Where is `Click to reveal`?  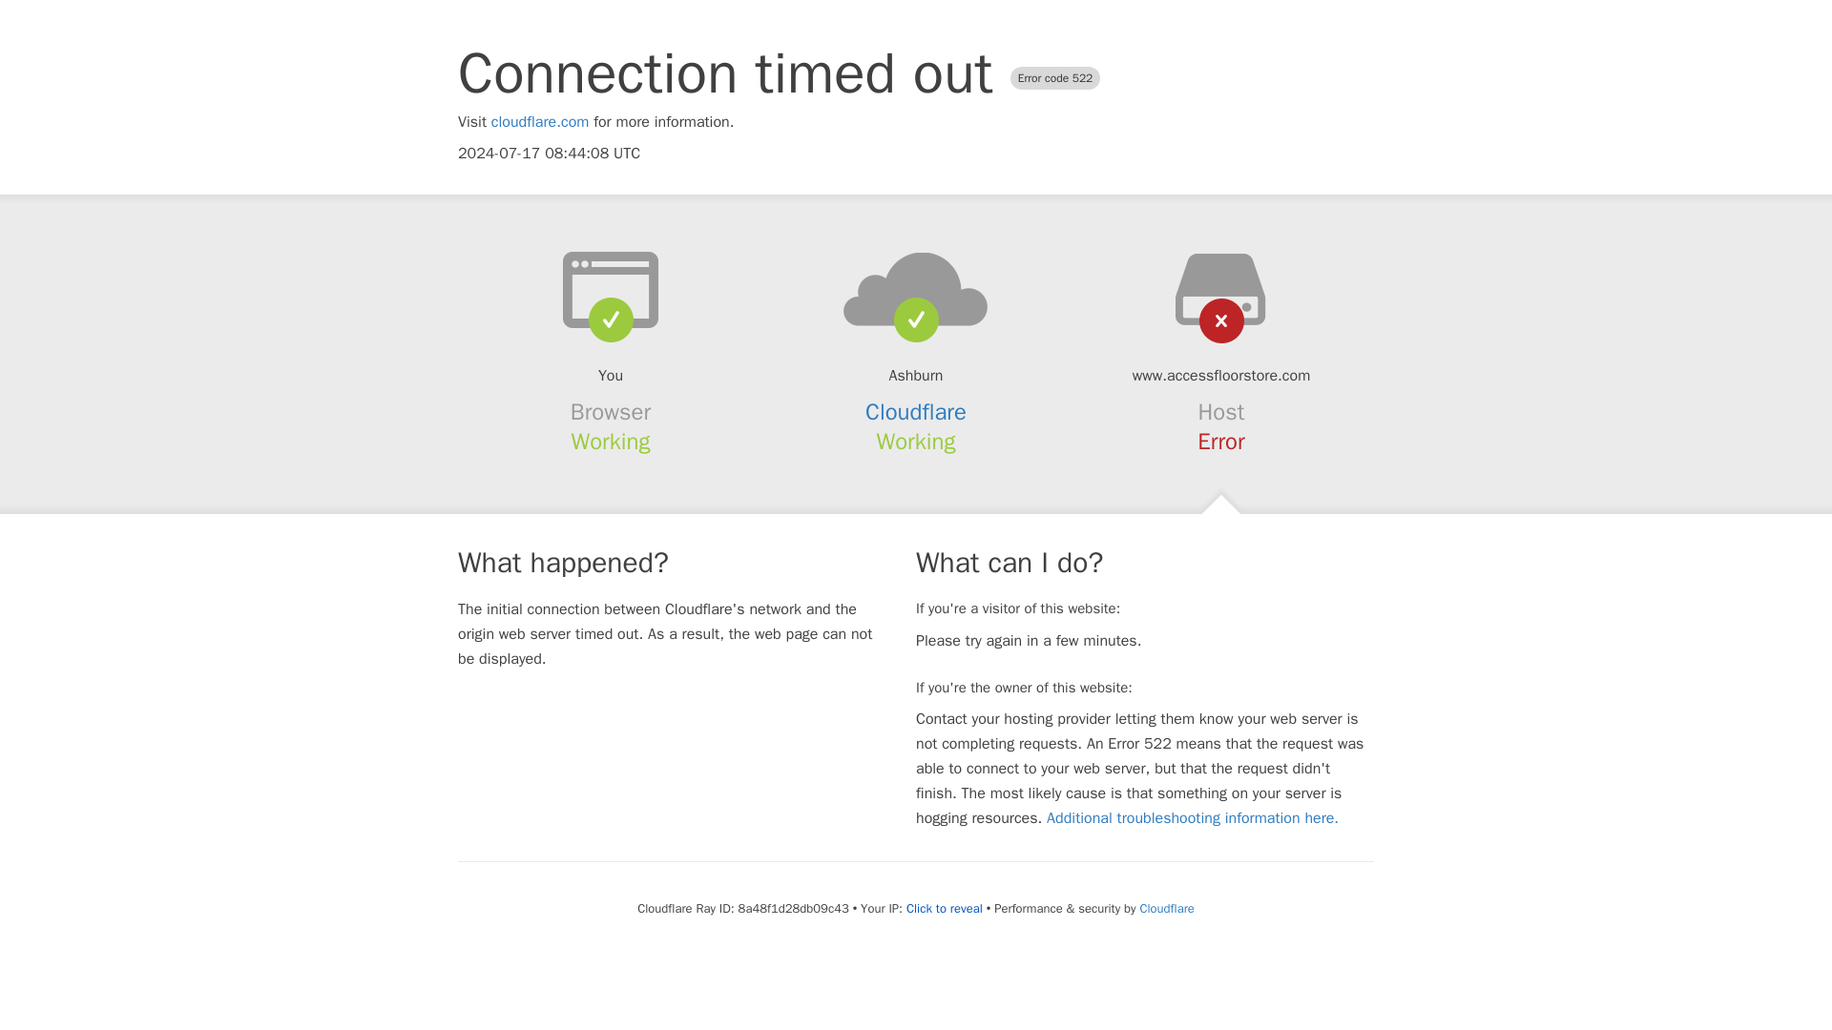
Click to reveal is located at coordinates (945, 908).